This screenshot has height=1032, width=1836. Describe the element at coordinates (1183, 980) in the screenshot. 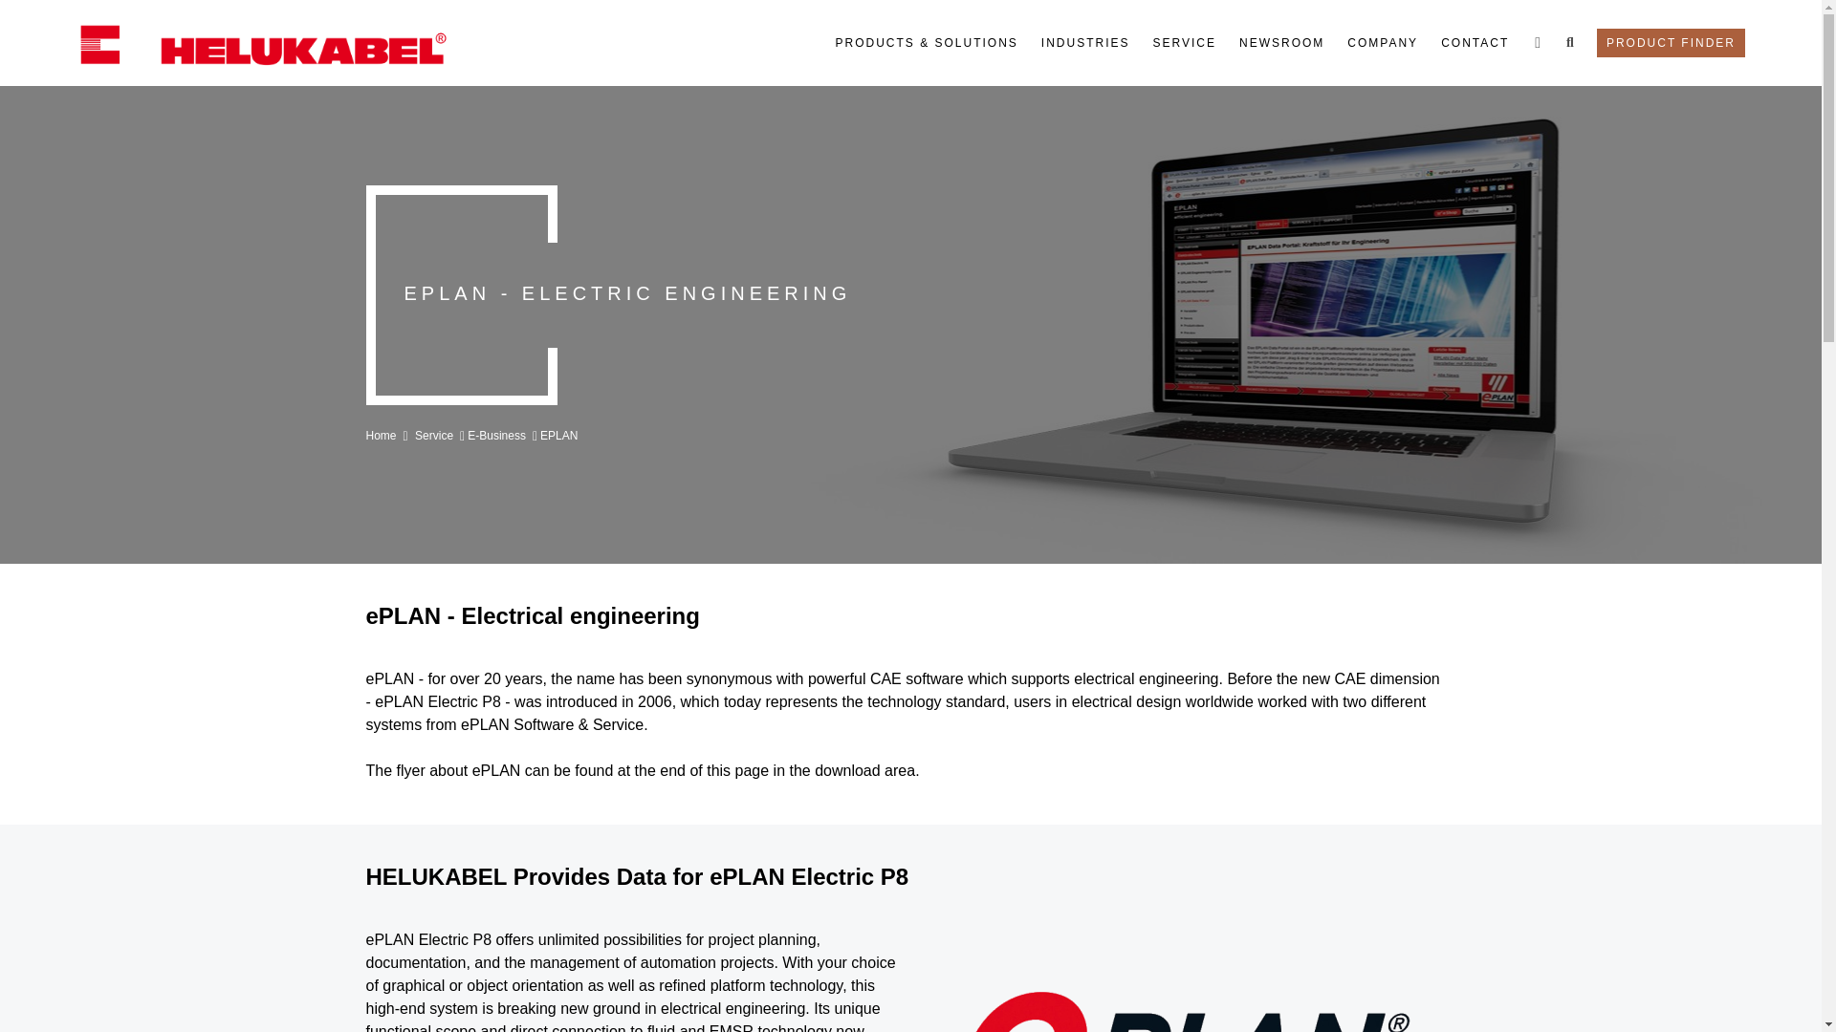

I see `Eplan Logo` at that location.